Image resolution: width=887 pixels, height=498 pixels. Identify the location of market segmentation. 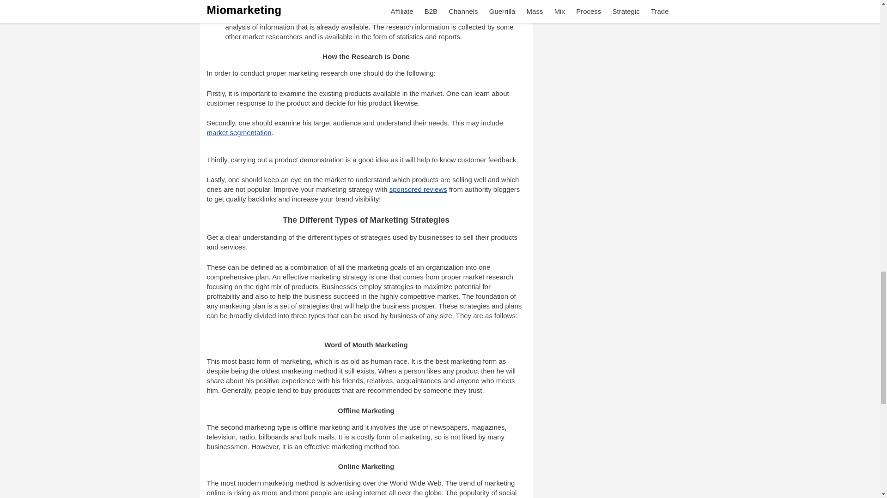
(239, 132).